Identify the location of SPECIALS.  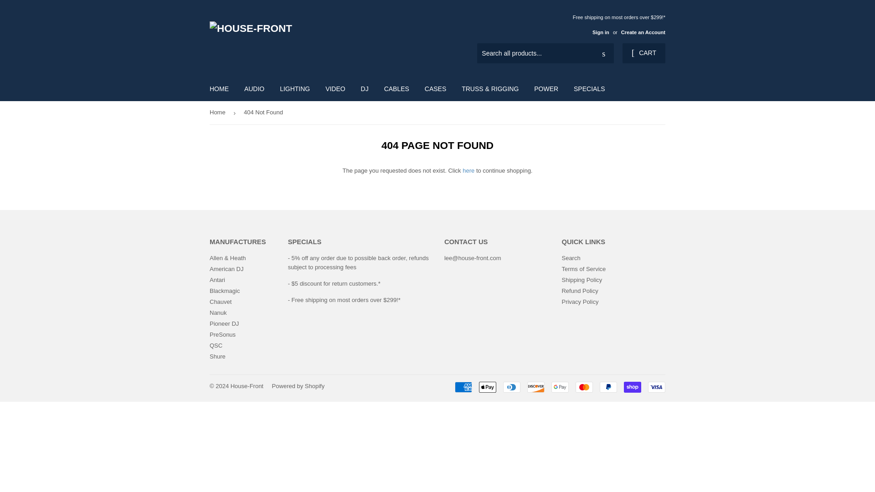
(589, 88).